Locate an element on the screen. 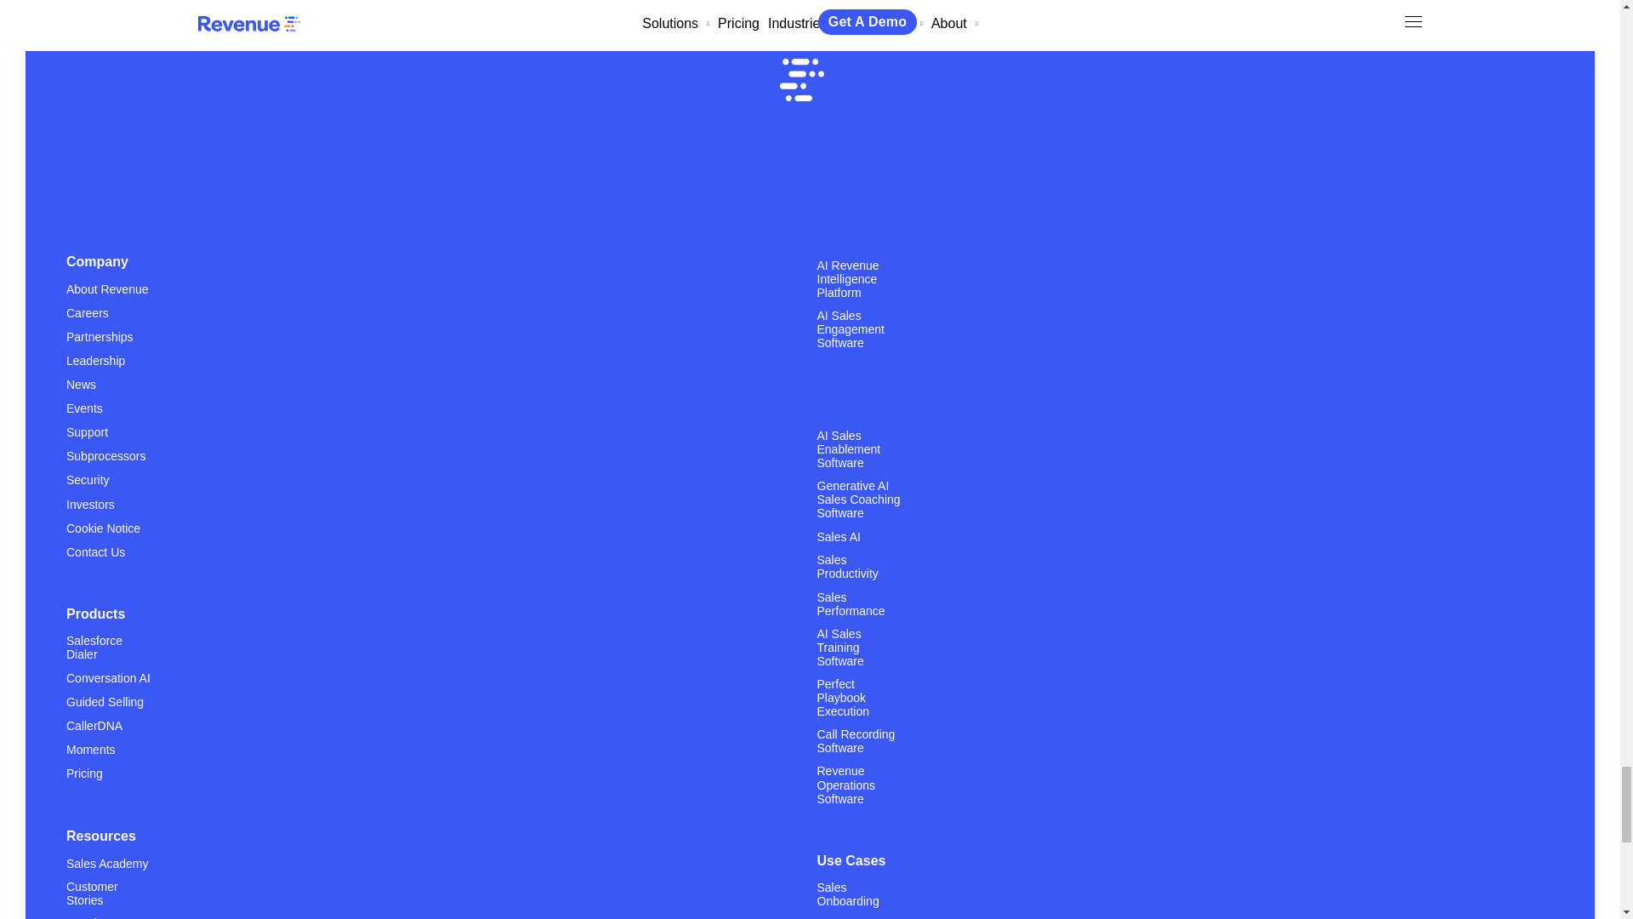  Salesforce Dialer is located at coordinates (109, 654).